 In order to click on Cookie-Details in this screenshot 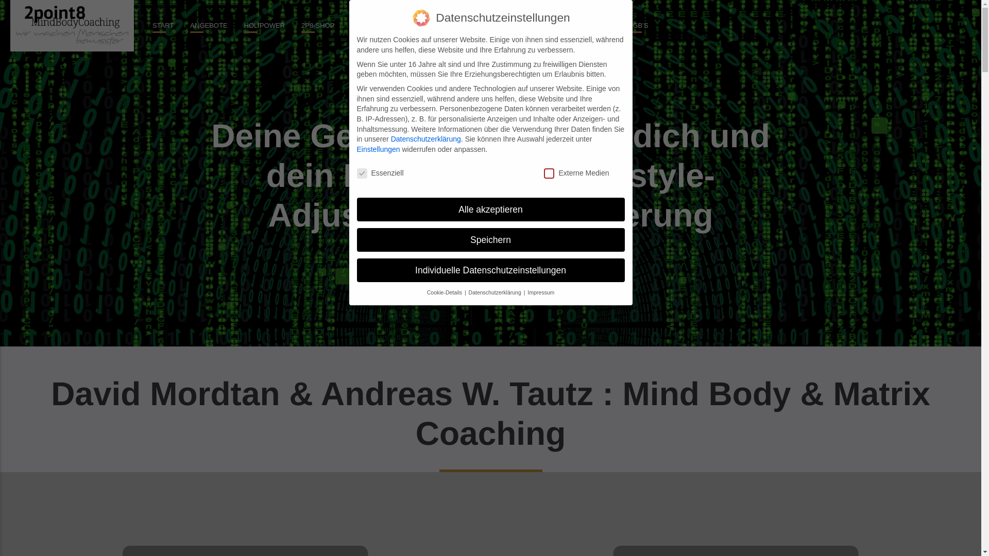, I will do `click(445, 292)`.